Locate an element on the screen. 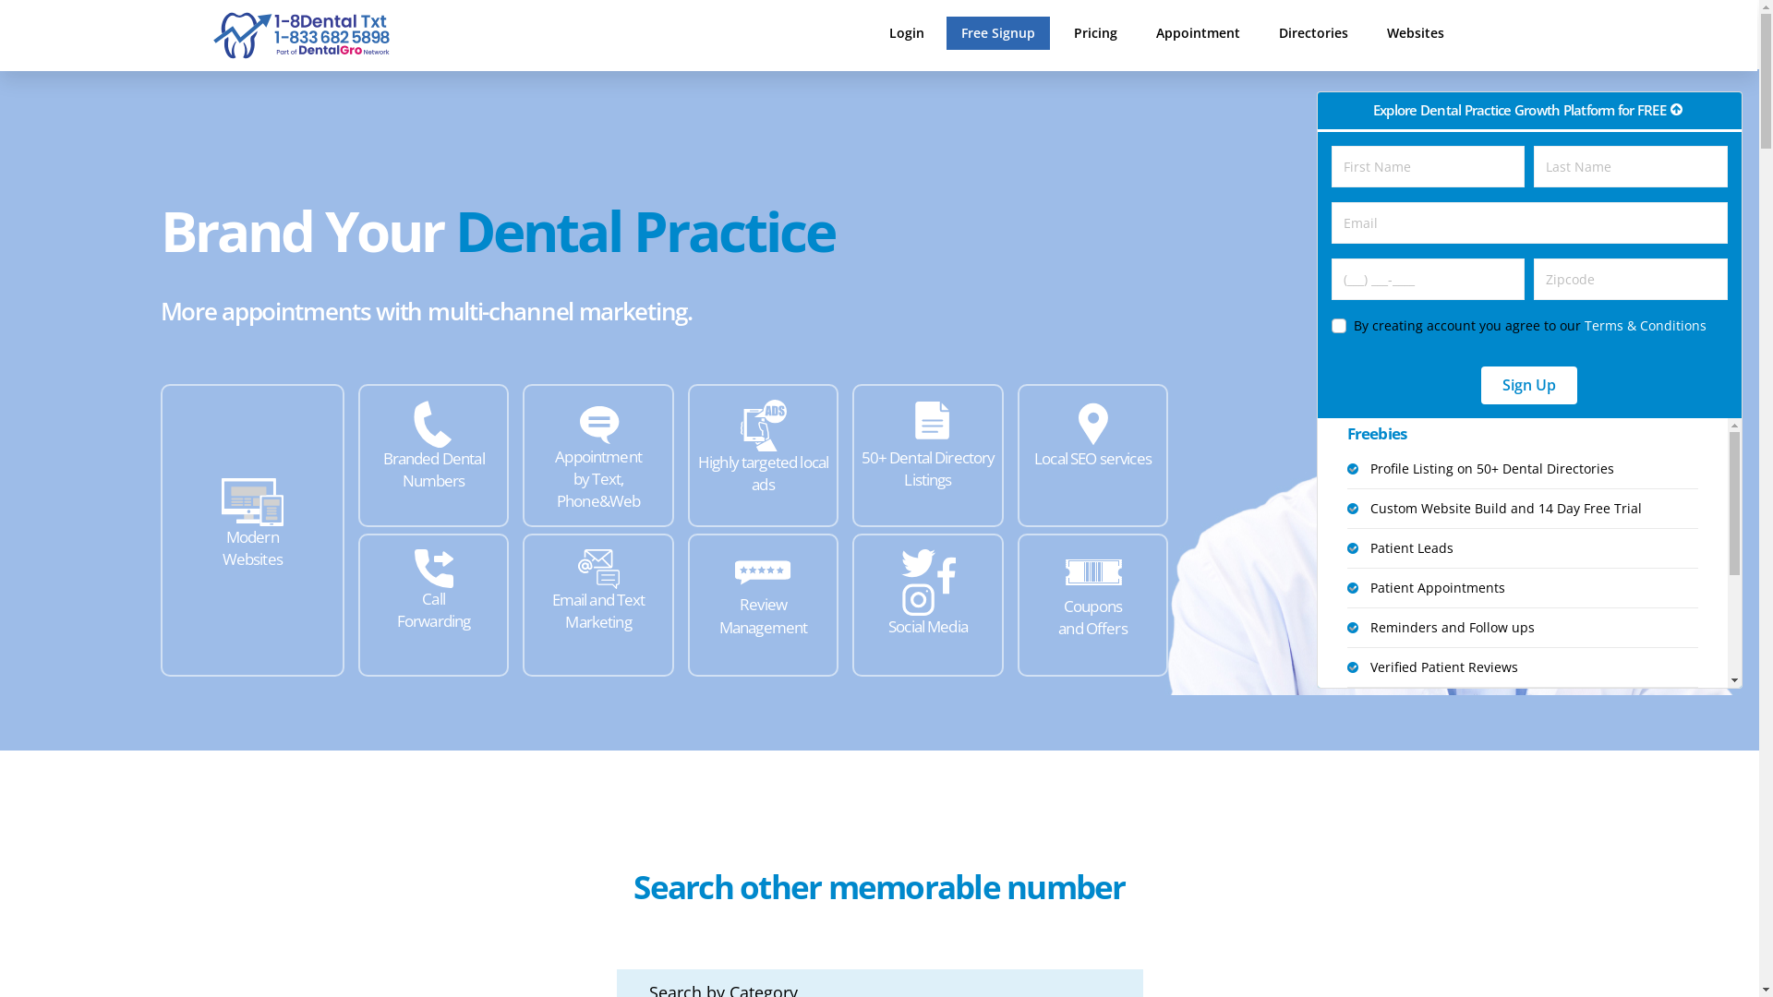 The width and height of the screenshot is (1773, 997). Modern
Websites is located at coordinates (253, 530).